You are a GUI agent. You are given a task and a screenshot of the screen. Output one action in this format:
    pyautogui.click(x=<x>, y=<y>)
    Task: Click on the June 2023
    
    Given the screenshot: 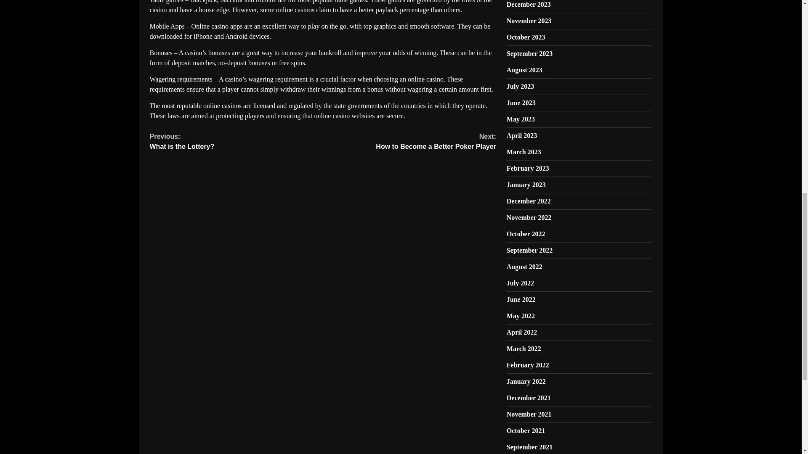 What is the action you would take?
    pyautogui.click(x=237, y=141)
    